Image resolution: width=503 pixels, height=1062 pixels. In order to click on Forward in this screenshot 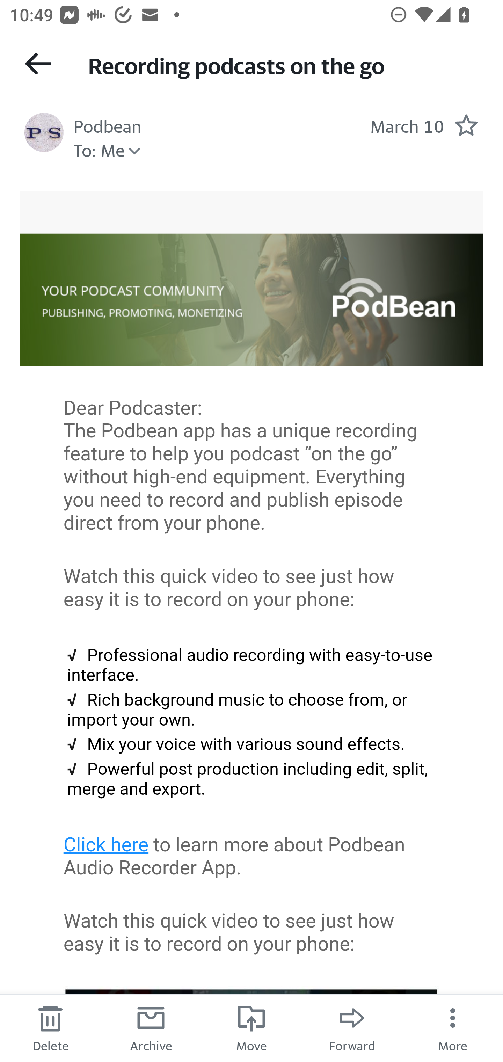, I will do `click(352, 1028)`.